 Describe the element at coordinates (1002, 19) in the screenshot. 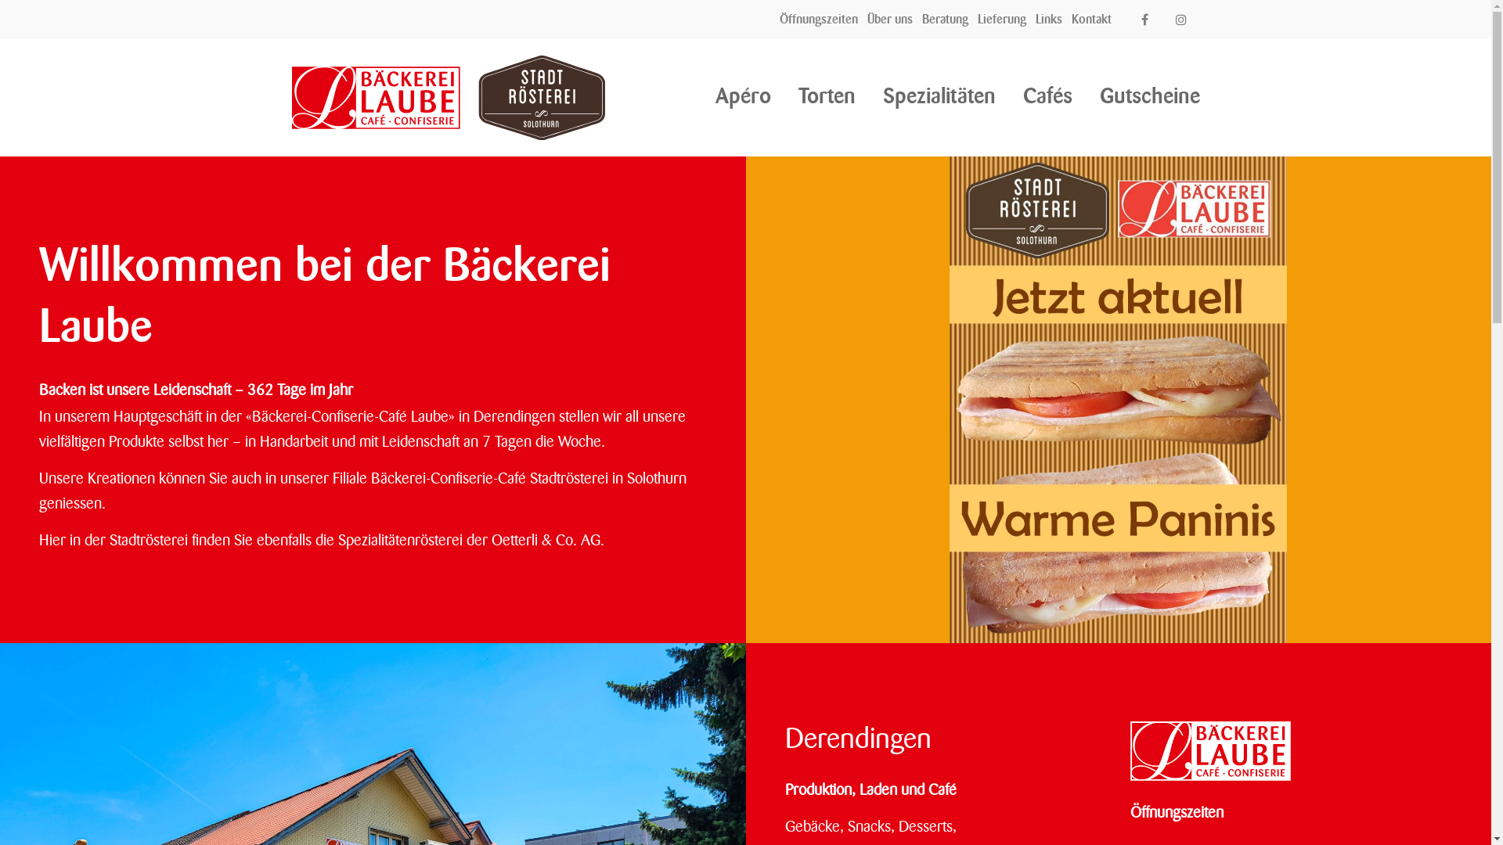

I see `Lieferung` at that location.